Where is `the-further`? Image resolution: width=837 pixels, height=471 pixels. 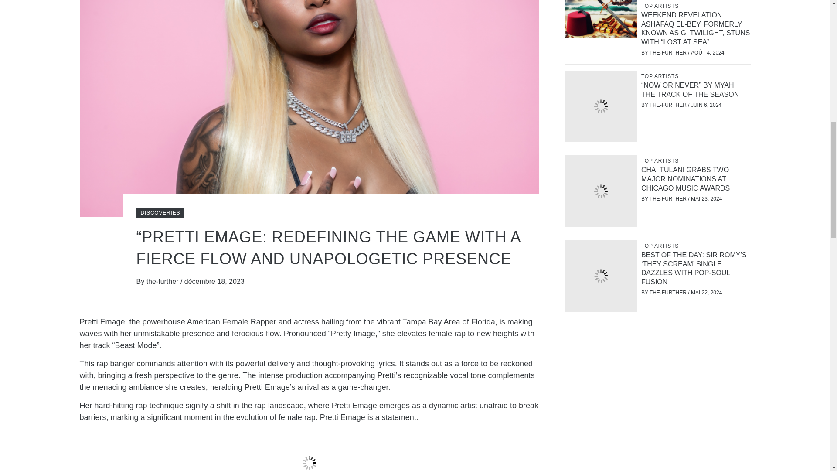
the-further is located at coordinates (163, 282).